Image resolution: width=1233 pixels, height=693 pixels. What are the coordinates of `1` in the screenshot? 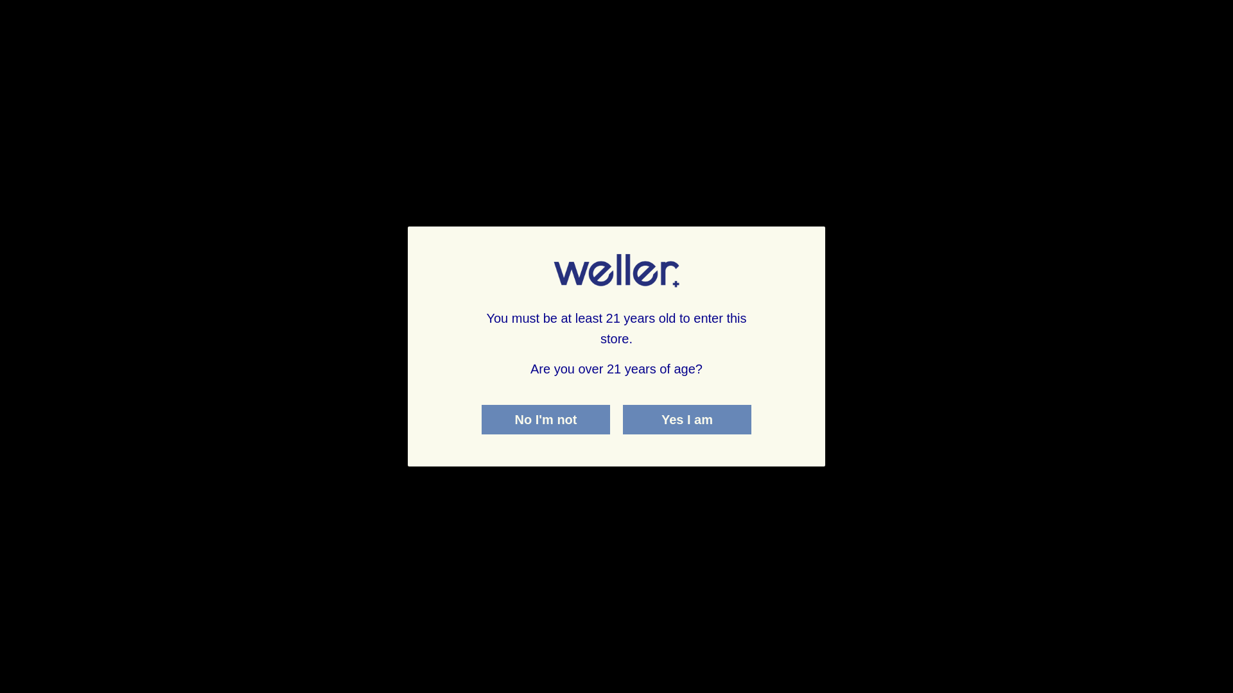 It's located at (591, 1).